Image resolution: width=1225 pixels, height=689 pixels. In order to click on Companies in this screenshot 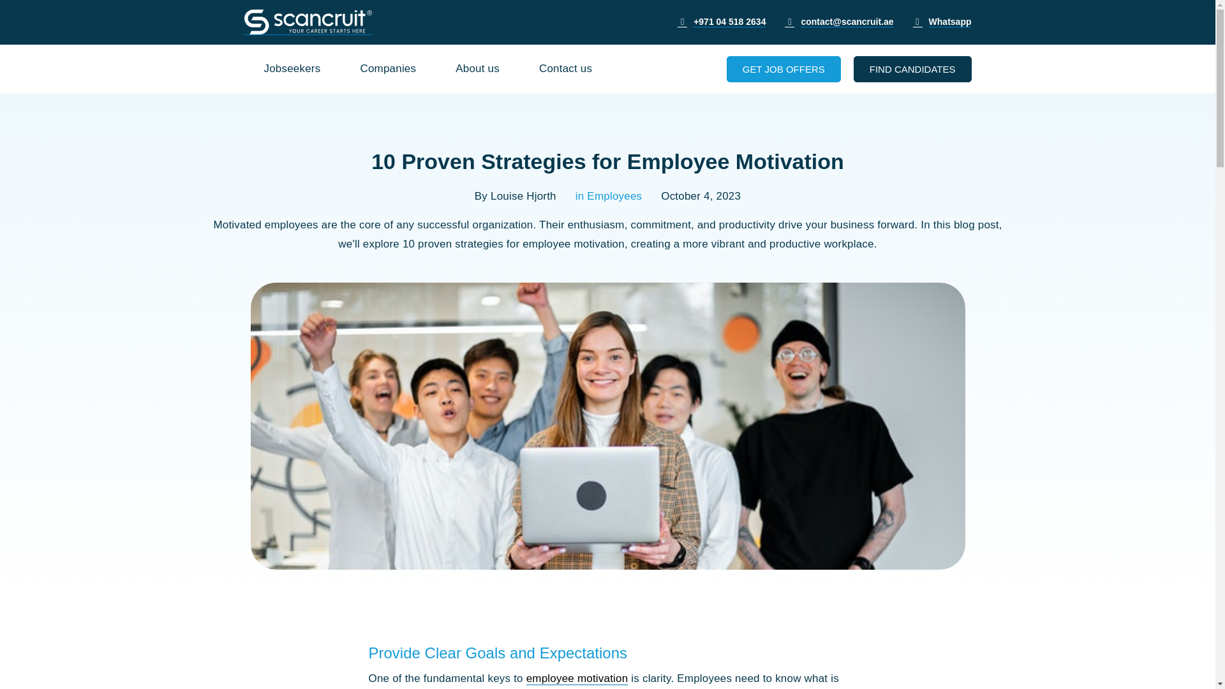, I will do `click(388, 69)`.